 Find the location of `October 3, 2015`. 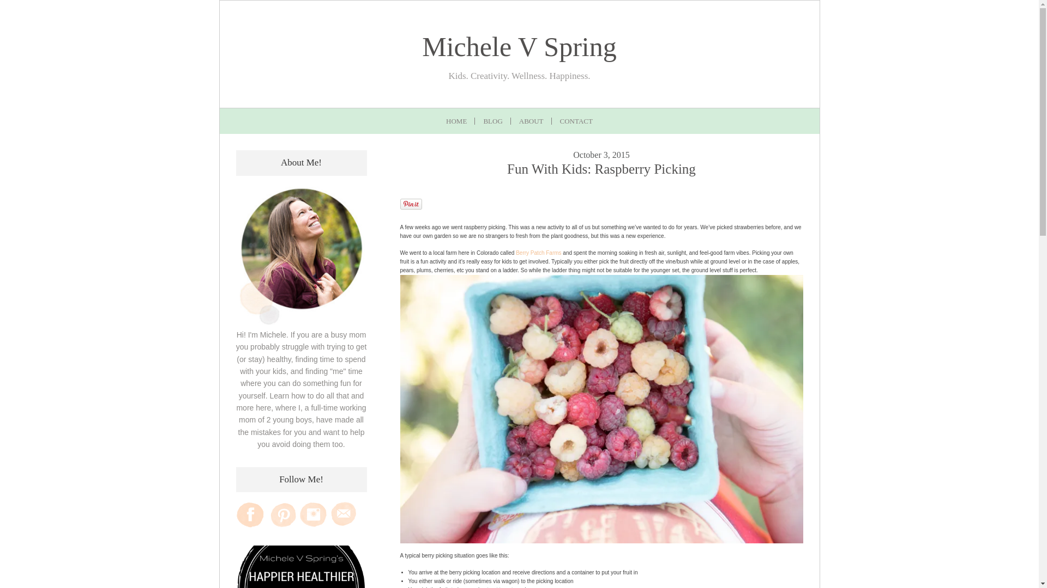

October 3, 2015 is located at coordinates (601, 156).